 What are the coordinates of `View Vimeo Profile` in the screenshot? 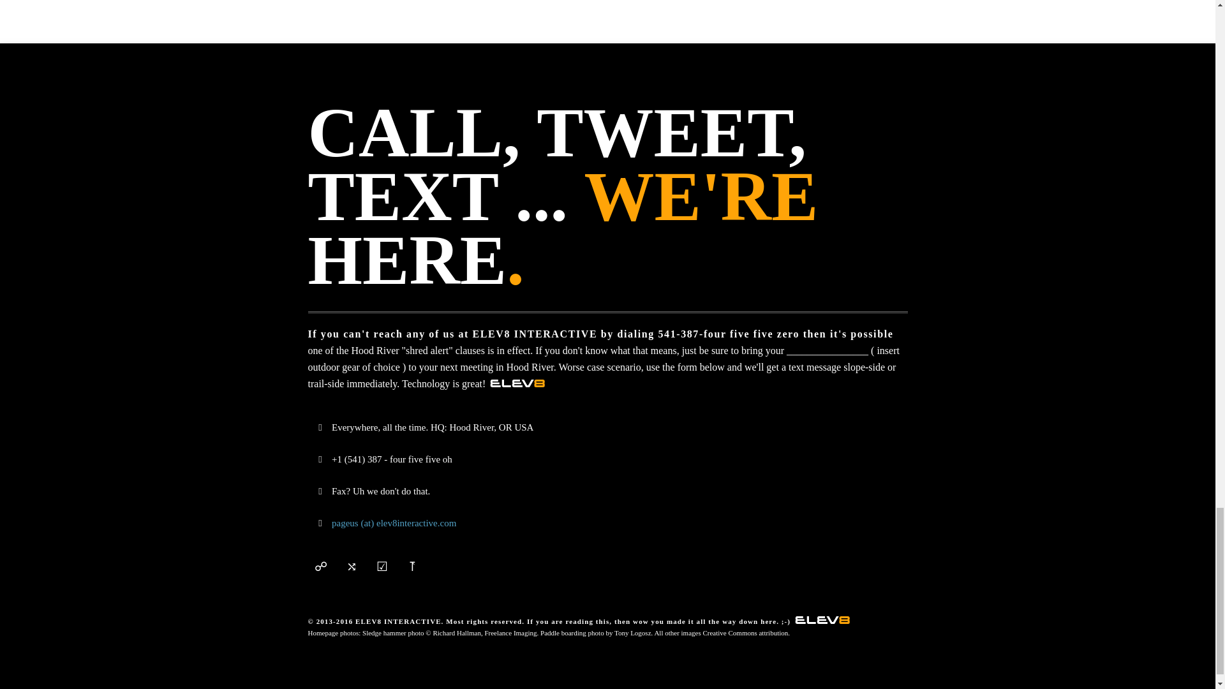 It's located at (382, 566).